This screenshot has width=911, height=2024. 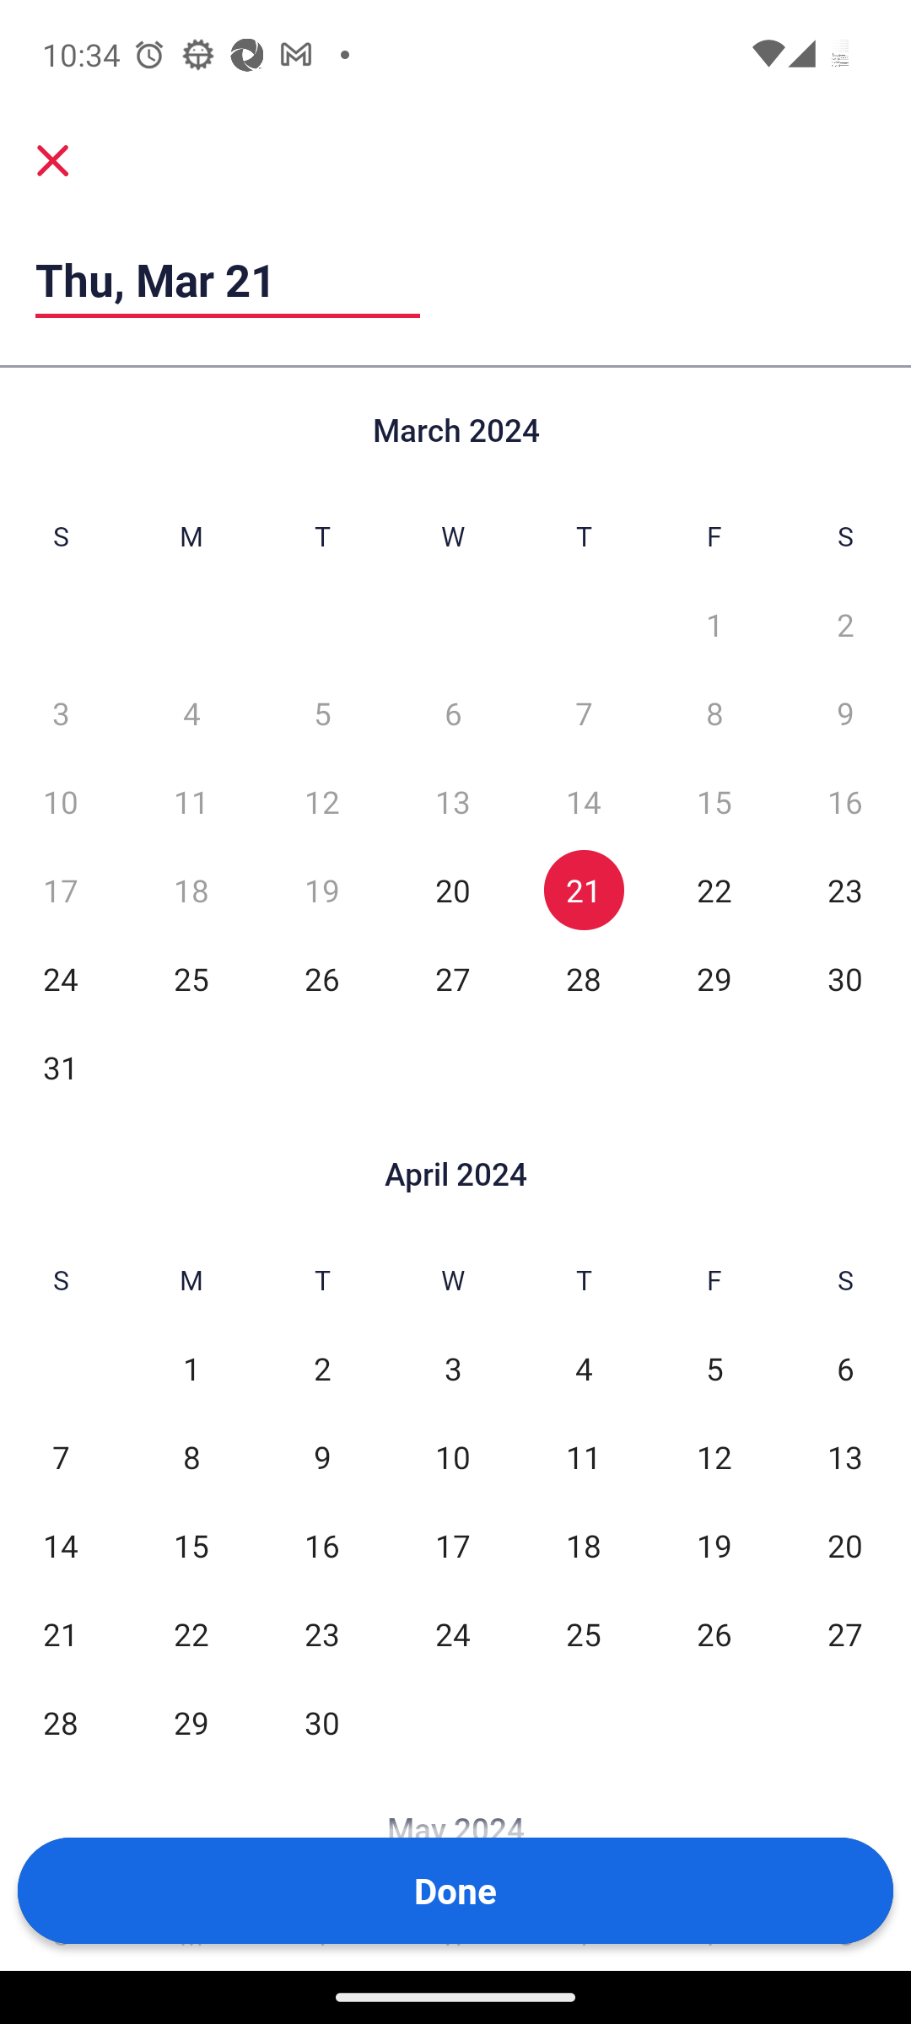 What do you see at coordinates (845, 891) in the screenshot?
I see `23 Sat, Mar 23, Not Selected` at bounding box center [845, 891].